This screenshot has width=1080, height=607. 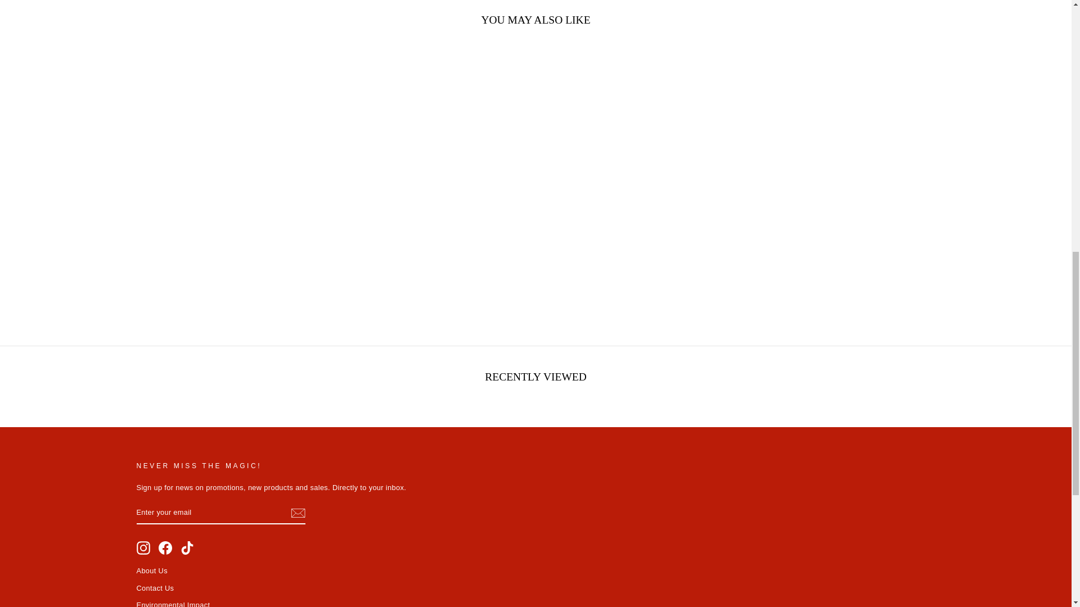 What do you see at coordinates (155, 588) in the screenshot?
I see `Contact Us` at bounding box center [155, 588].